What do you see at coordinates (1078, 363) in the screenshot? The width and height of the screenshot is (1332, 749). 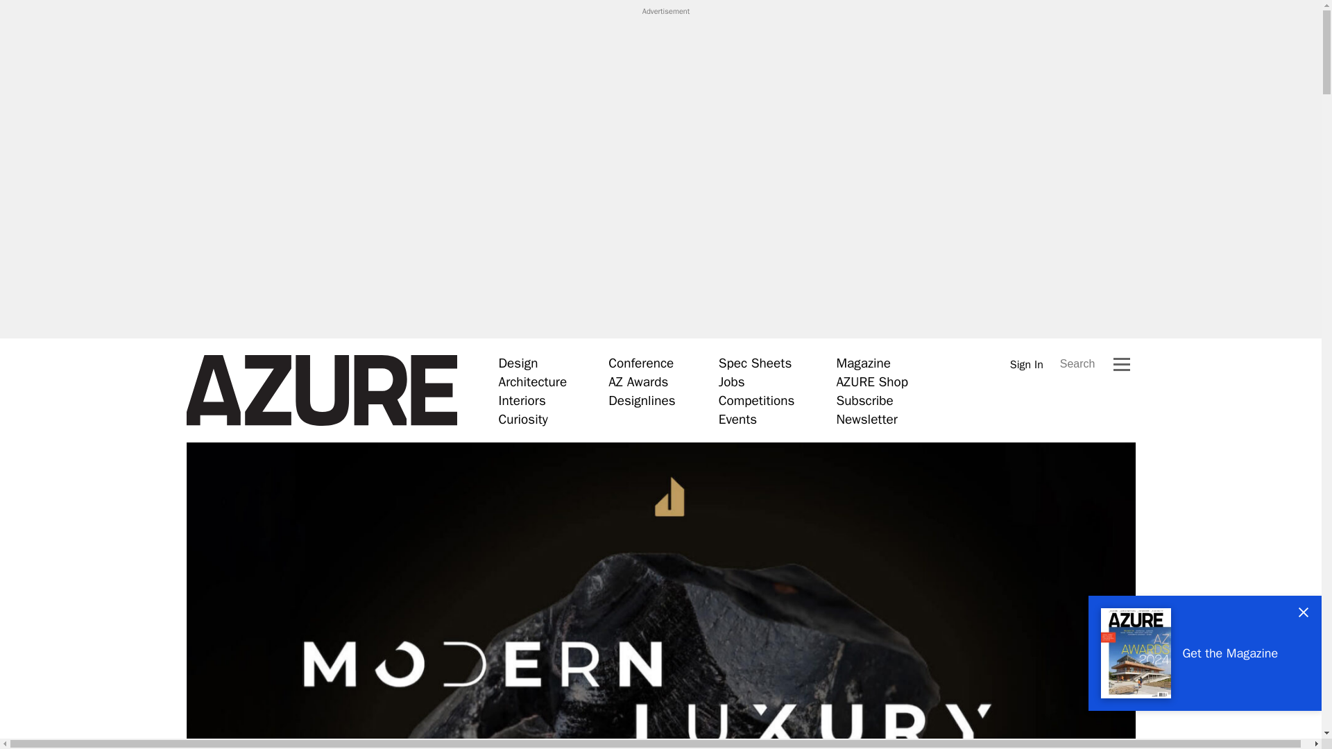 I see `Search` at bounding box center [1078, 363].